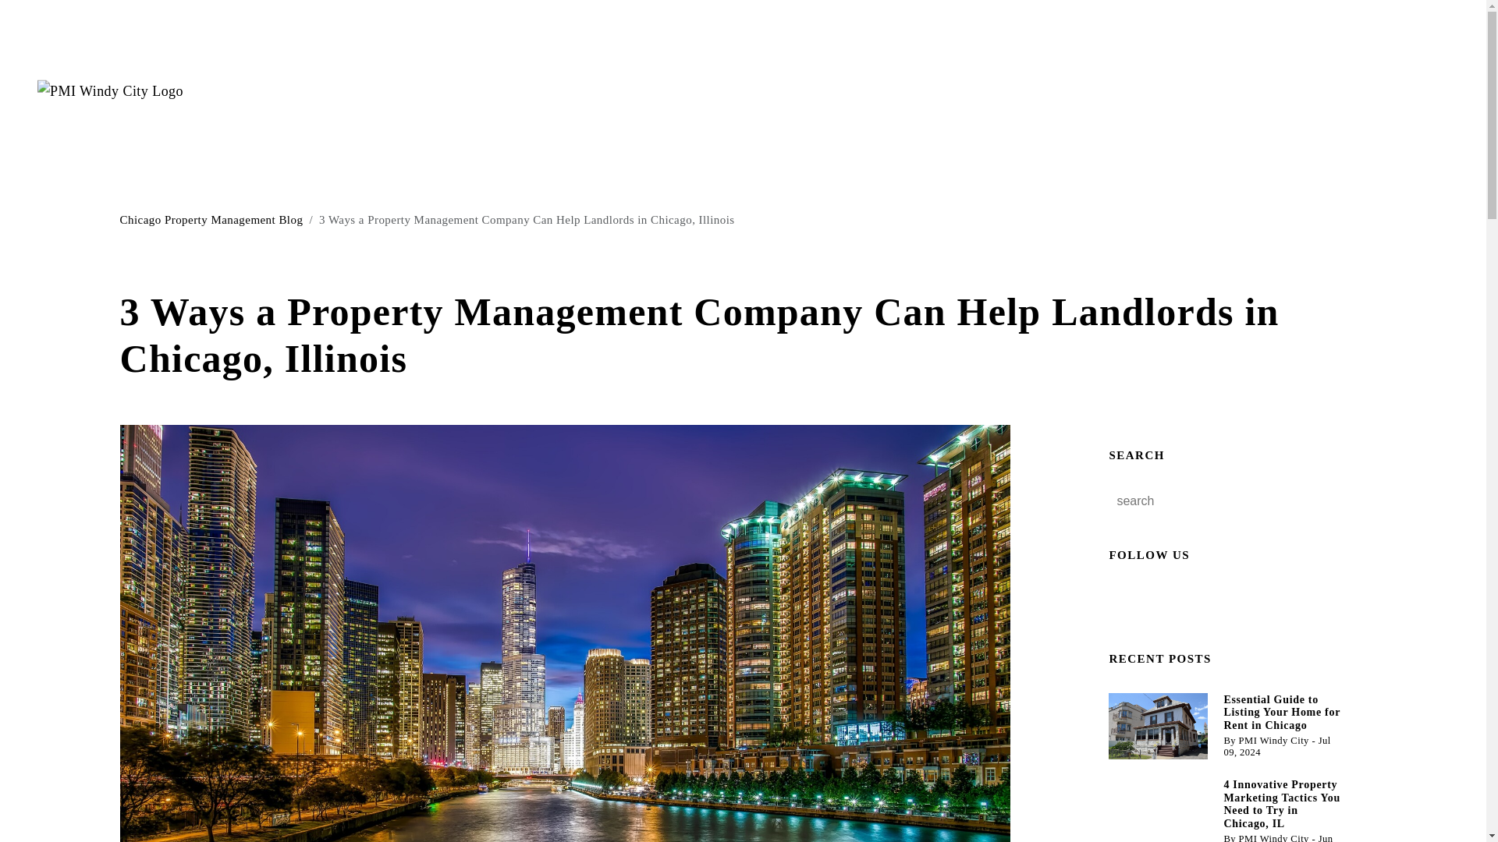  I want to click on opens in a new window, so click(1184, 603).